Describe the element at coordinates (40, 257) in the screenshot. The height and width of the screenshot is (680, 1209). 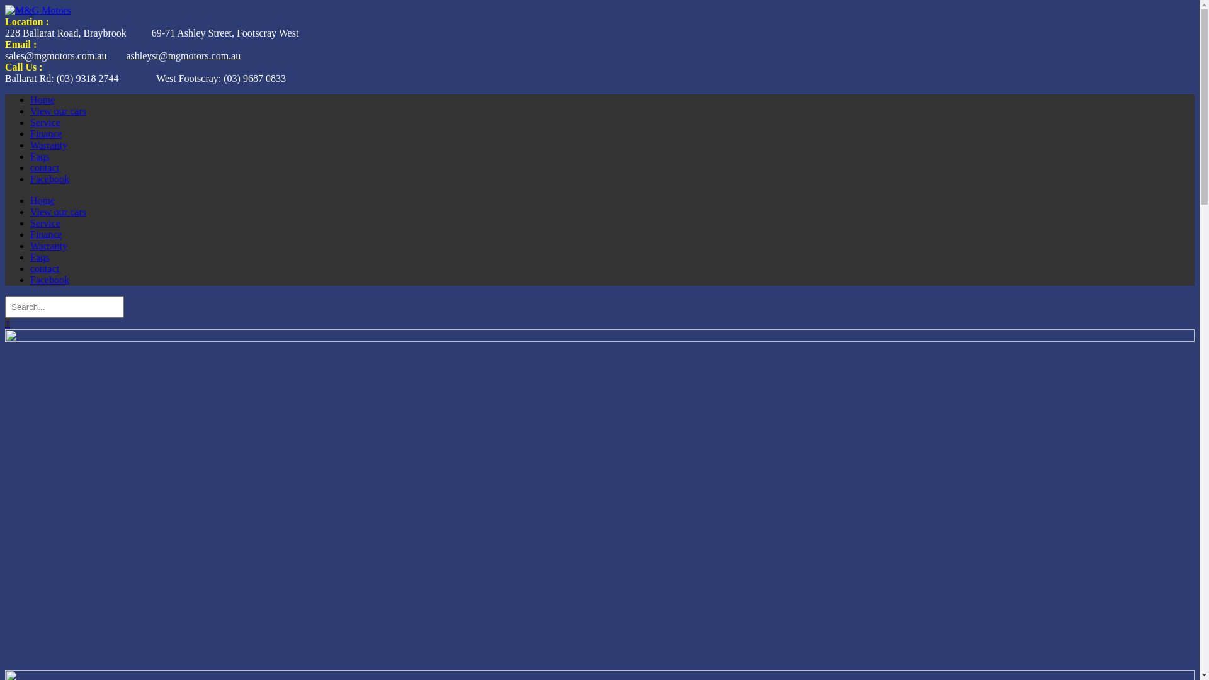
I see `Faqs` at that location.